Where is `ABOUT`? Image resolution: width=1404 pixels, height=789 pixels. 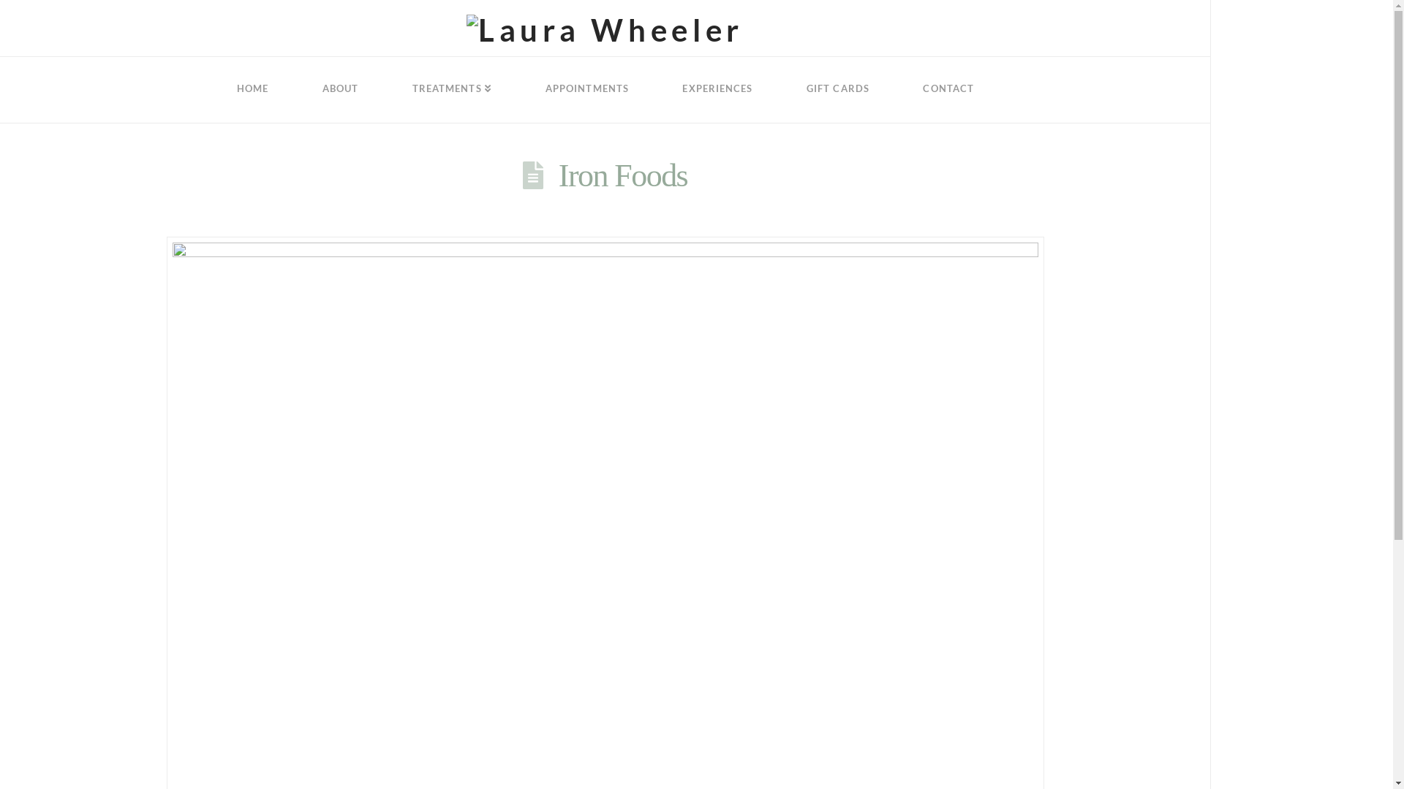 ABOUT is located at coordinates (339, 89).